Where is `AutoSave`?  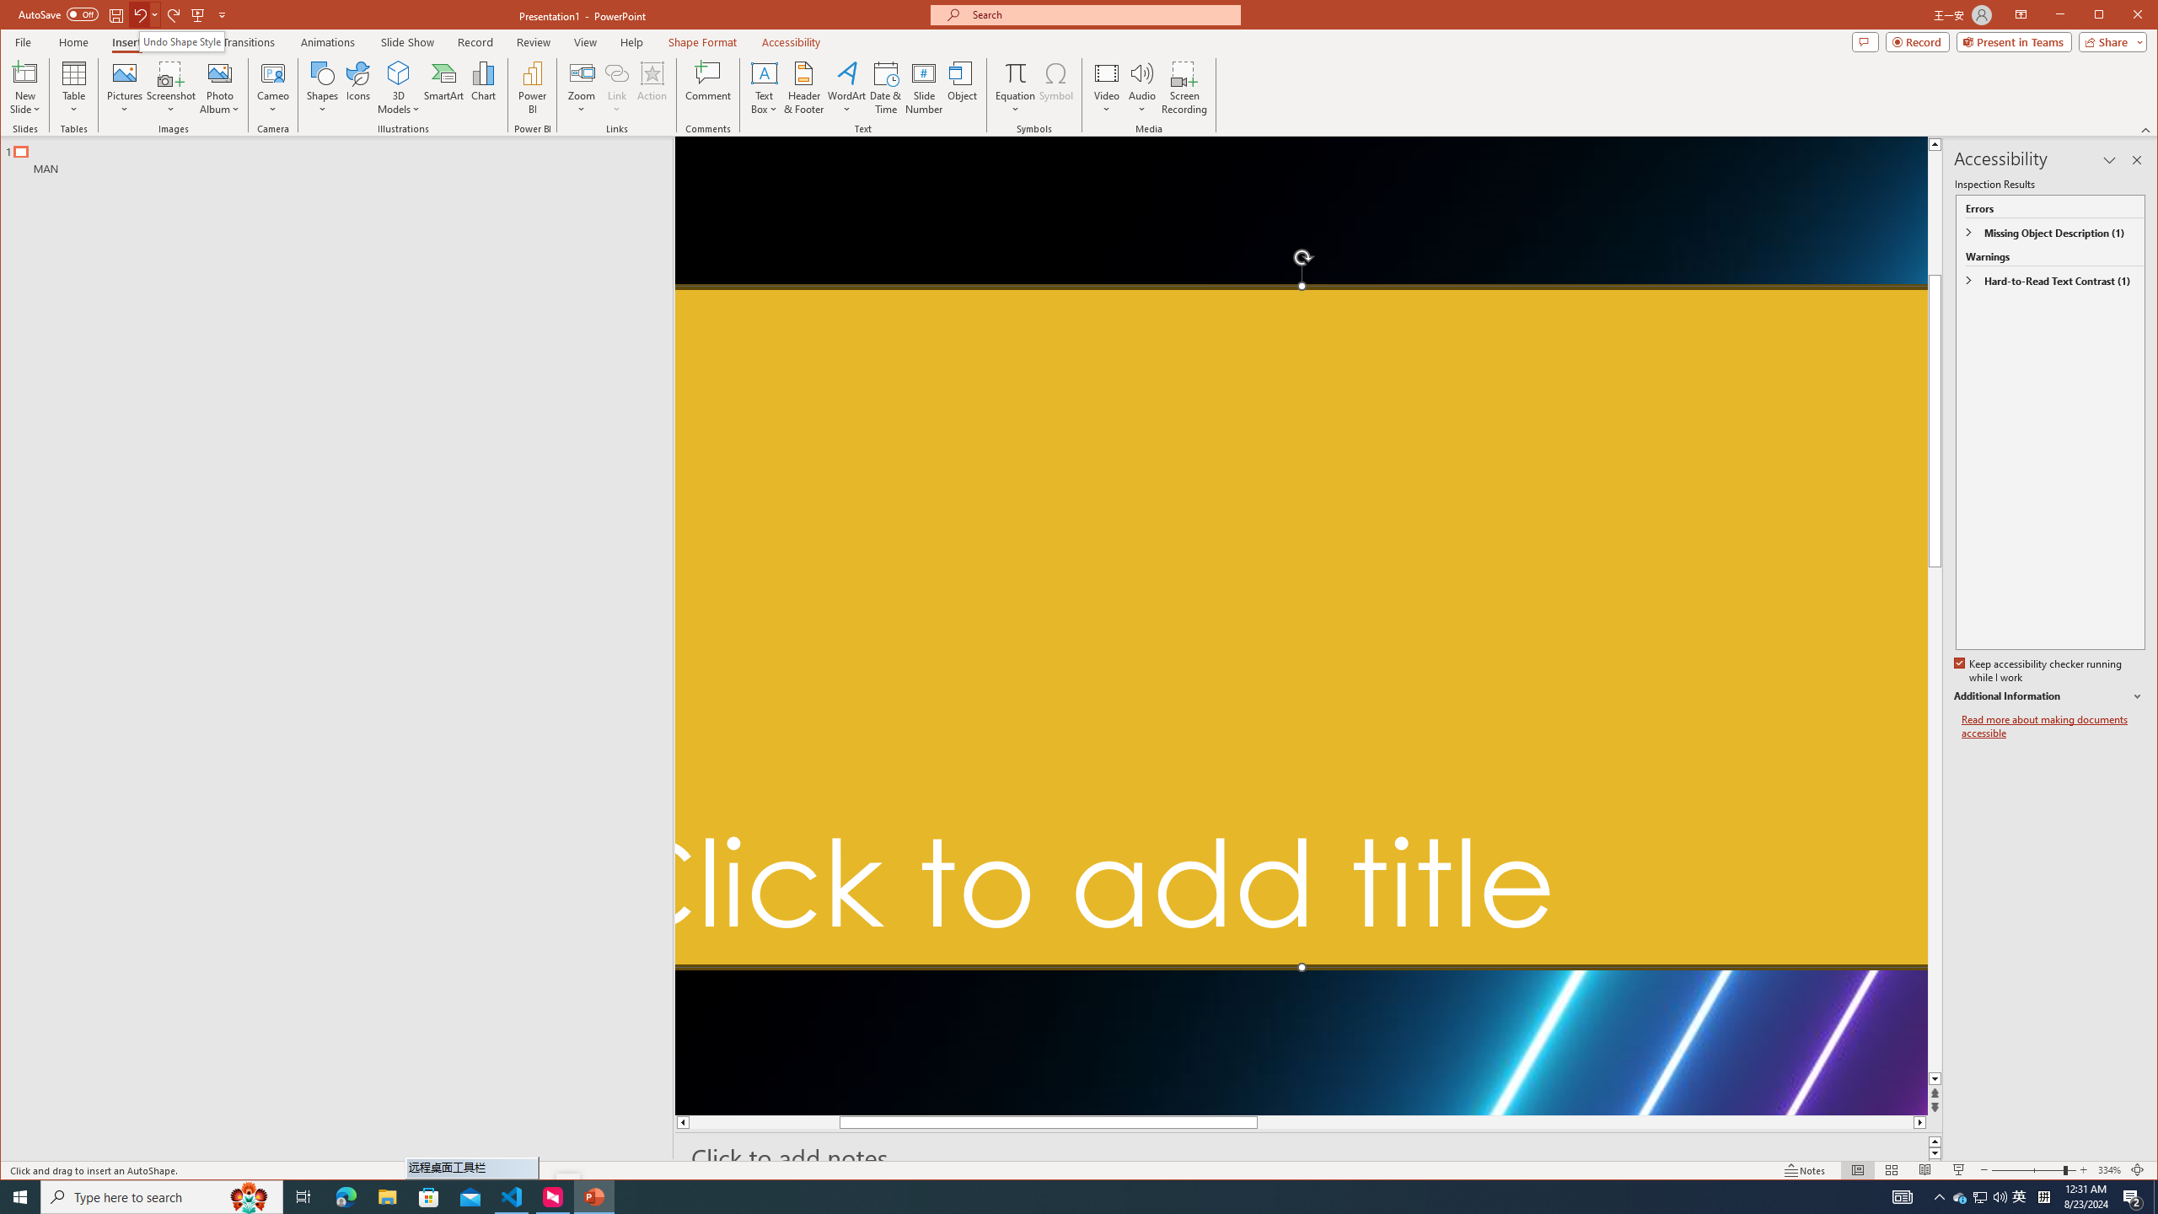
AutoSave is located at coordinates (57, 13).